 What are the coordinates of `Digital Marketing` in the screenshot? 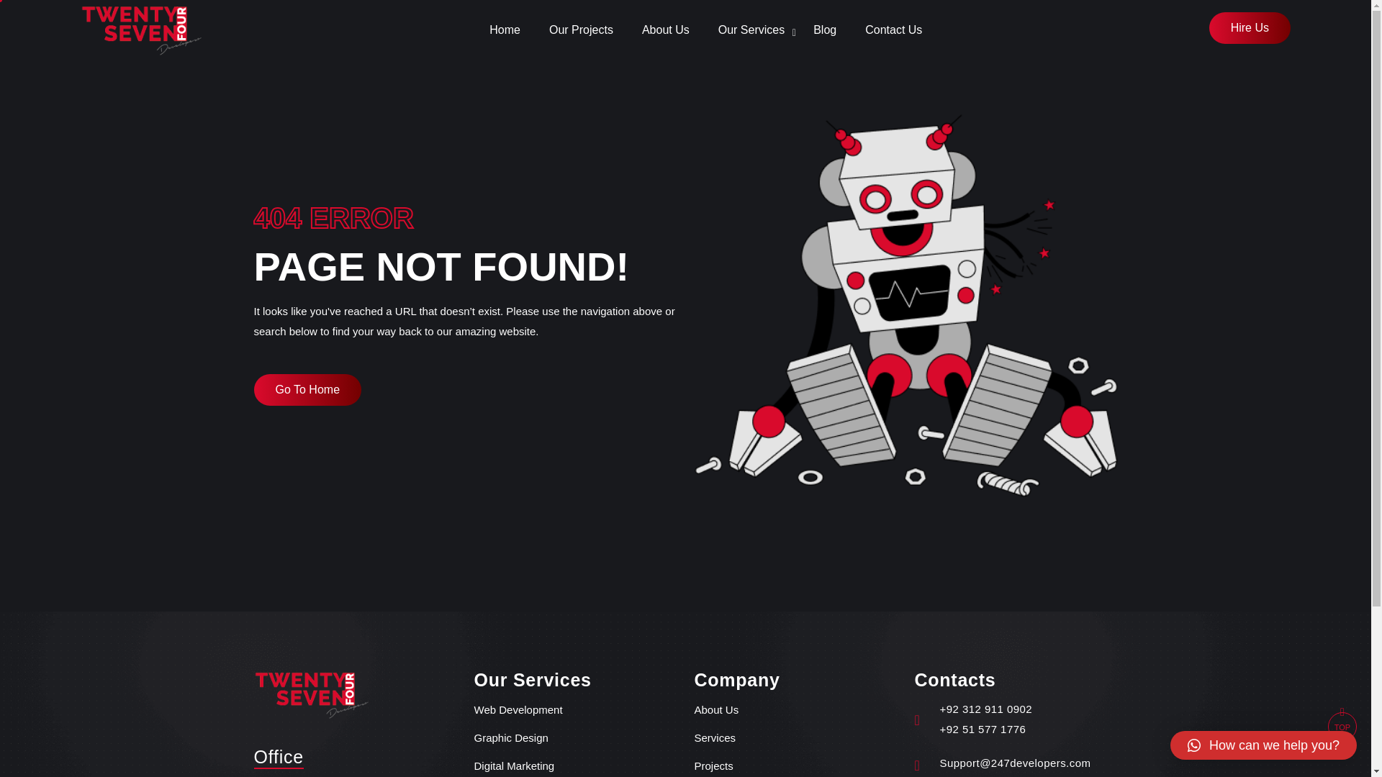 It's located at (514, 766).